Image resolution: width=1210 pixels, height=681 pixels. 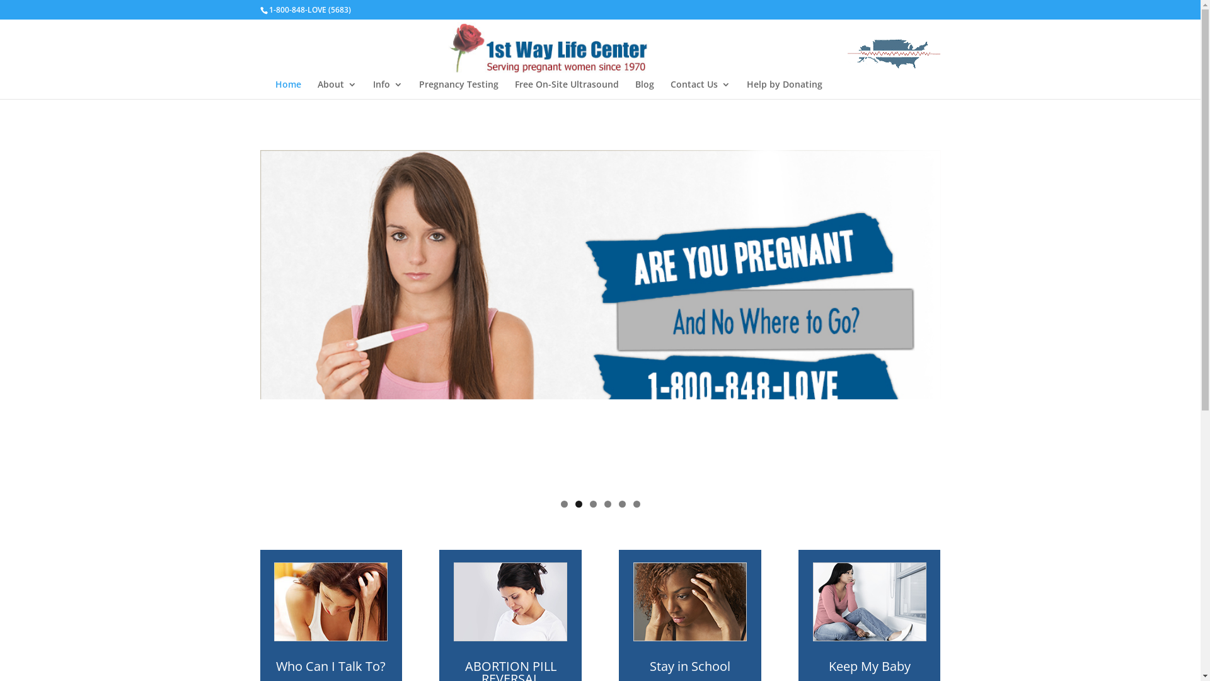 I want to click on Home, so click(x=287, y=90).